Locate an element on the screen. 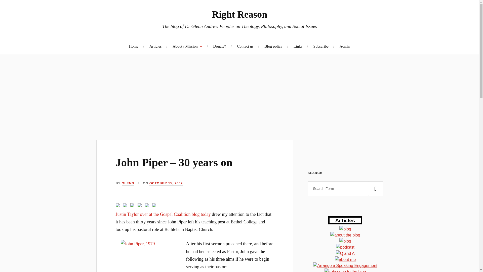 This screenshot has height=272, width=483. Share on Linkedin is located at coordinates (148, 206).